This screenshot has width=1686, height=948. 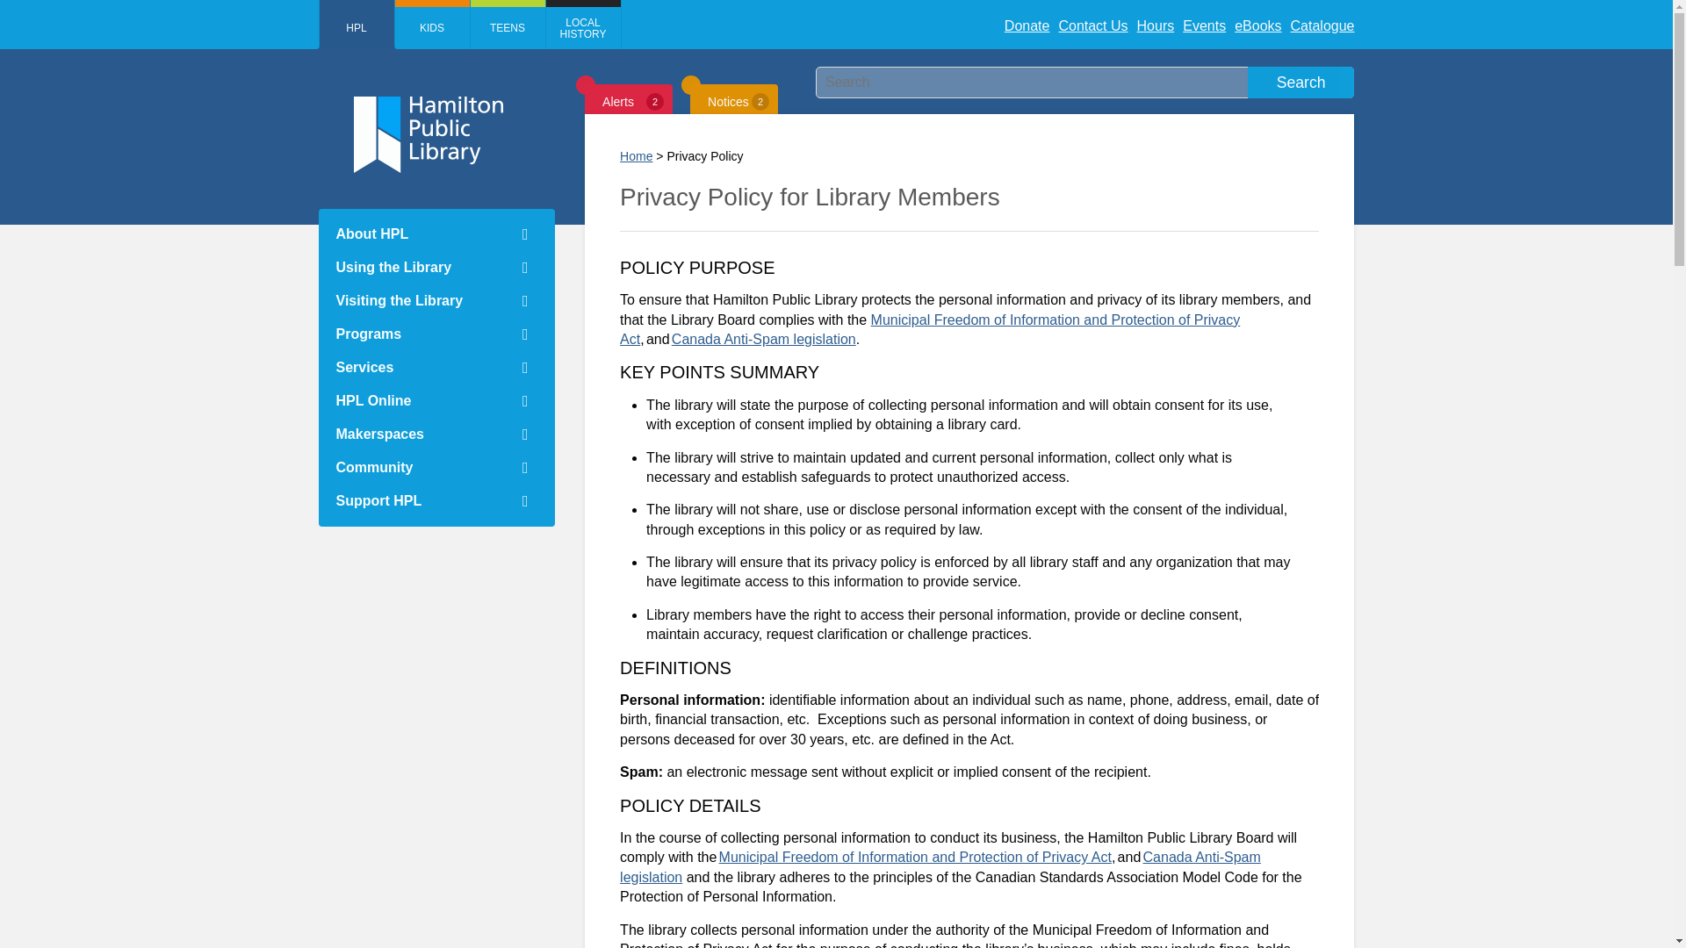 What do you see at coordinates (1322, 25) in the screenshot?
I see `Catalogue` at bounding box center [1322, 25].